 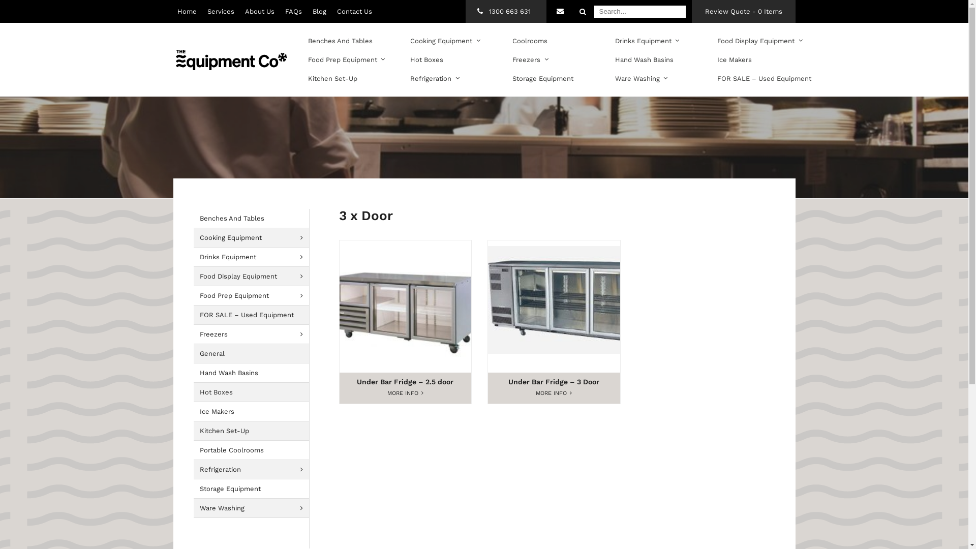 I want to click on Ice Makers, so click(x=735, y=60).